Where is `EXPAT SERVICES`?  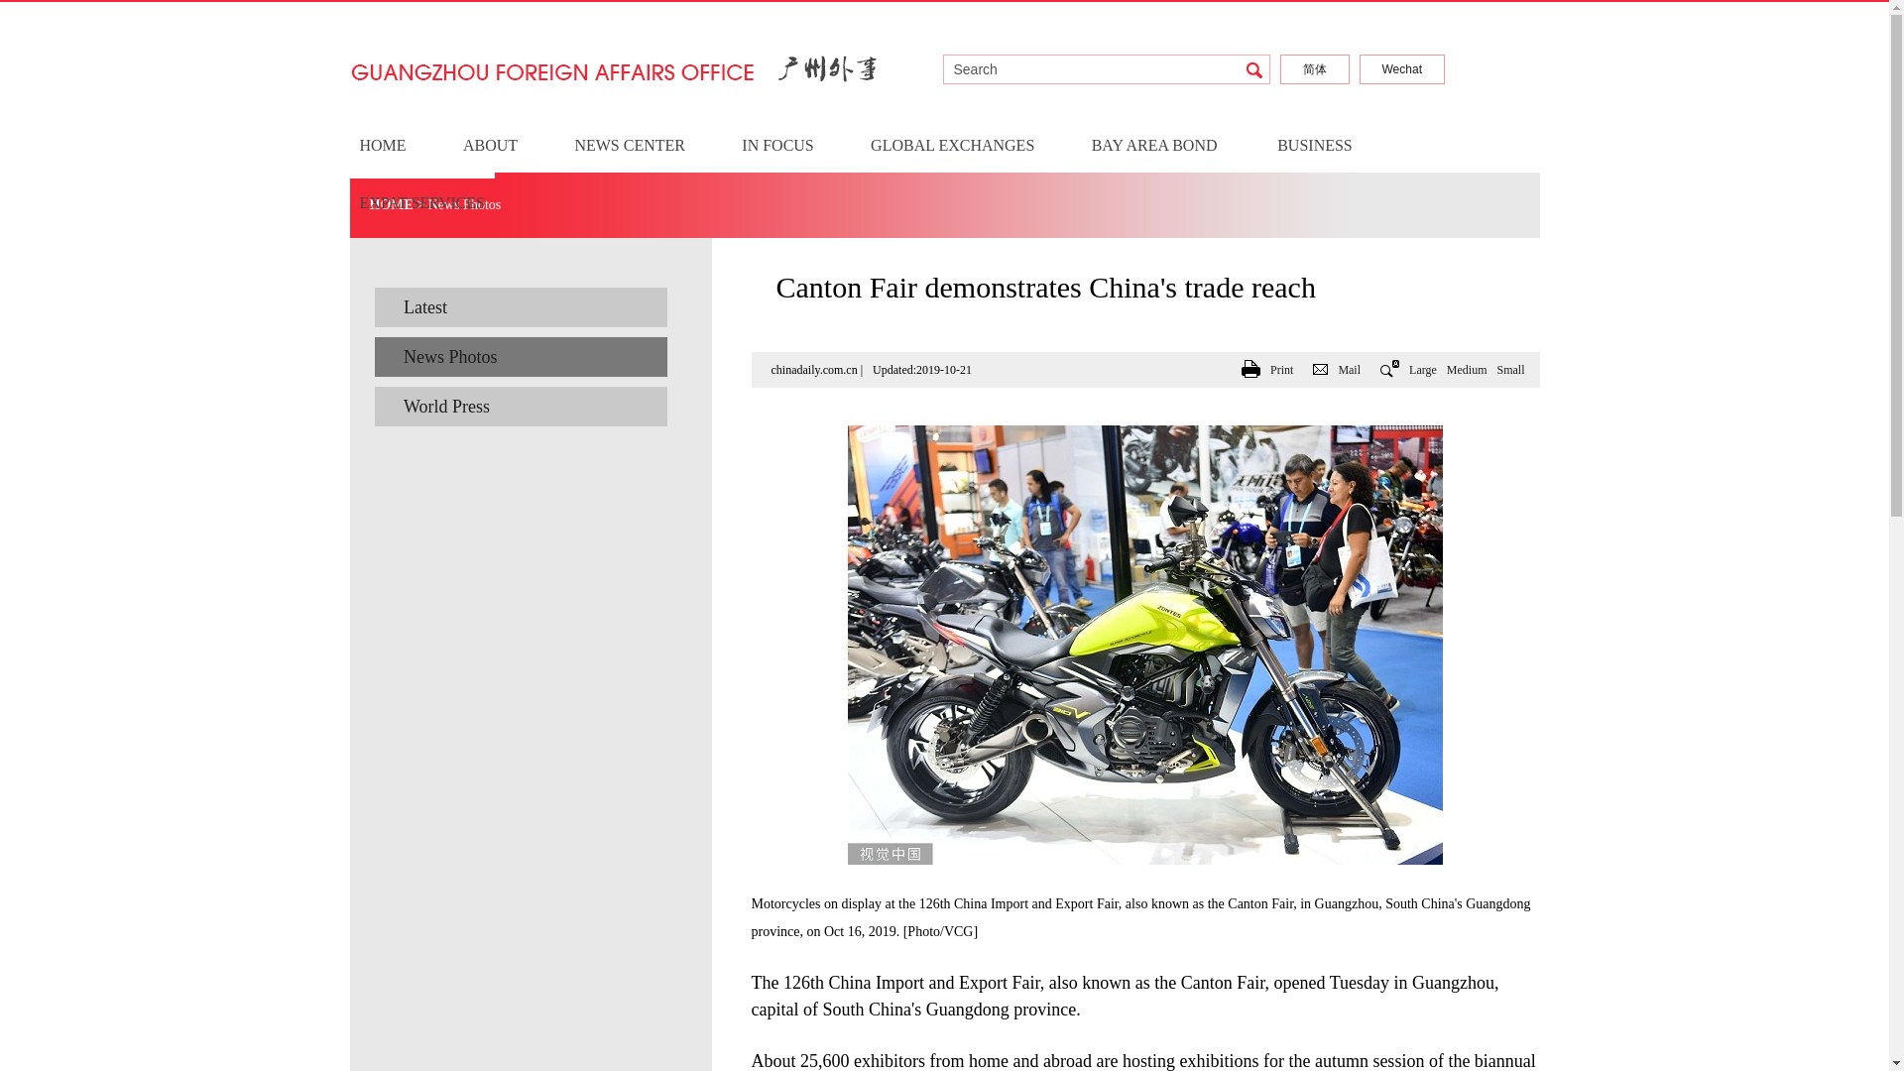
EXPAT SERVICES is located at coordinates (420, 203).